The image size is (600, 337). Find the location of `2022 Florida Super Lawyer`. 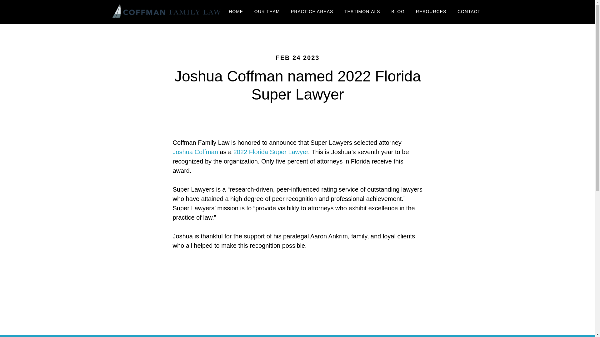

2022 Florida Super Lawyer is located at coordinates (271, 152).